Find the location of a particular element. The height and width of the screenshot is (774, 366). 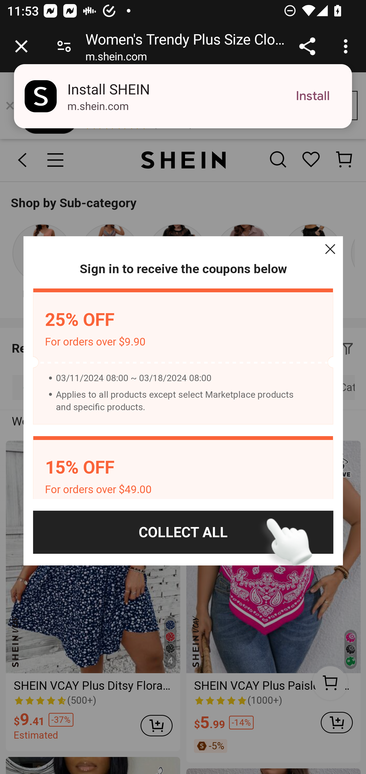

COLLECT ALL is located at coordinates (183, 532).